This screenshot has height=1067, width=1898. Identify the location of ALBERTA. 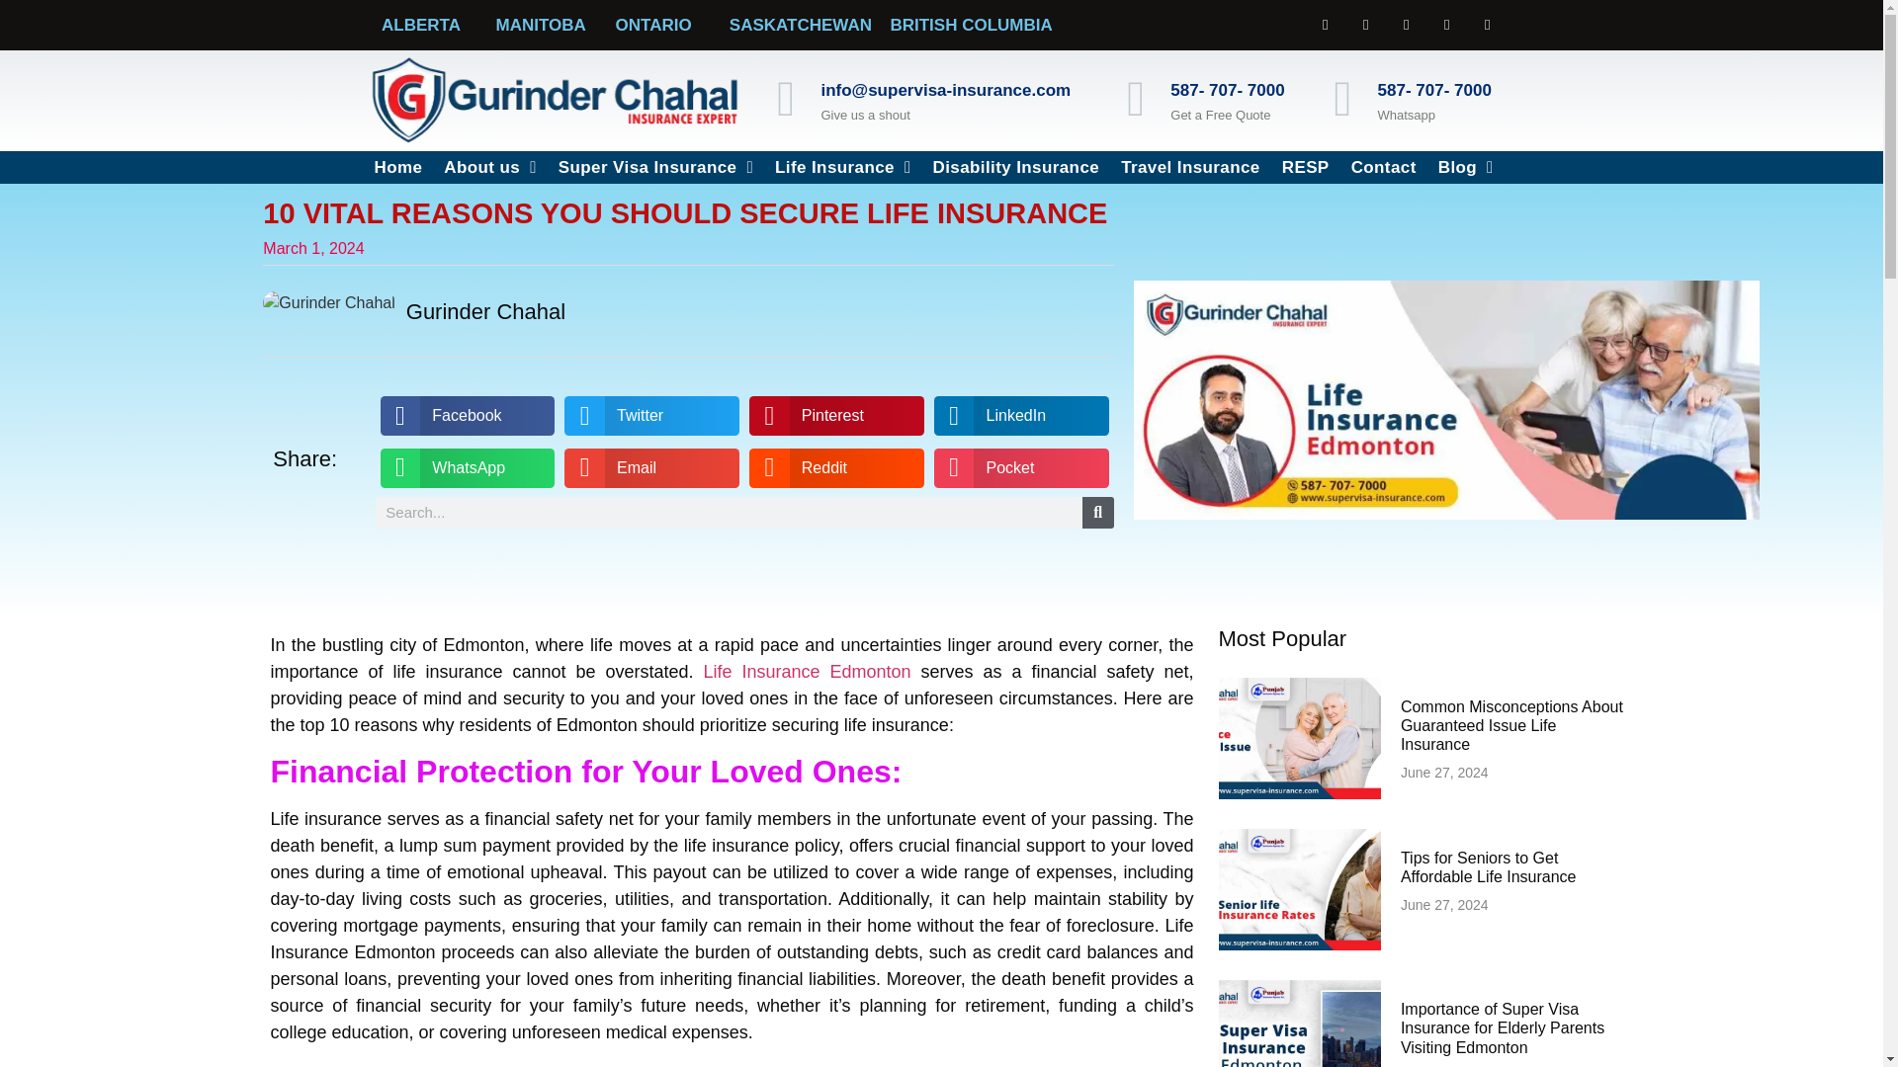
(421, 25).